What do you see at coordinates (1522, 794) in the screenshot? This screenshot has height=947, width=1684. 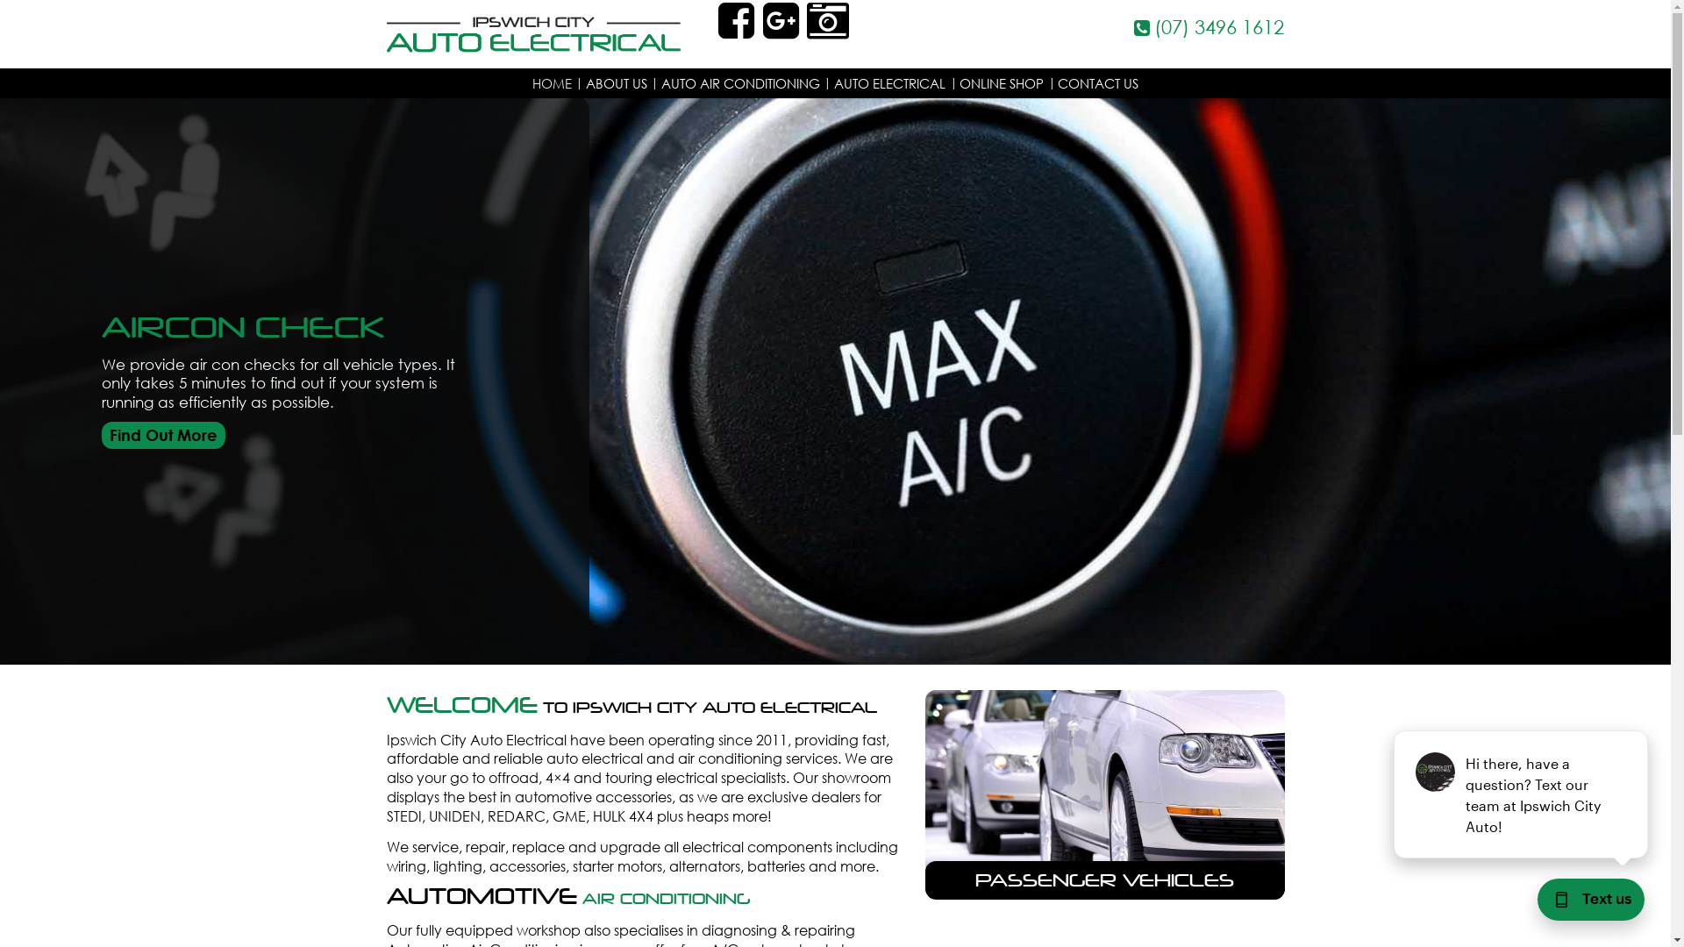 I see `podium webchat widget prompt` at bounding box center [1522, 794].